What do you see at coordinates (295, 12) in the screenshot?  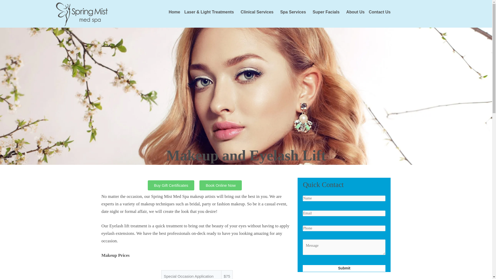 I see `Spa Services` at bounding box center [295, 12].